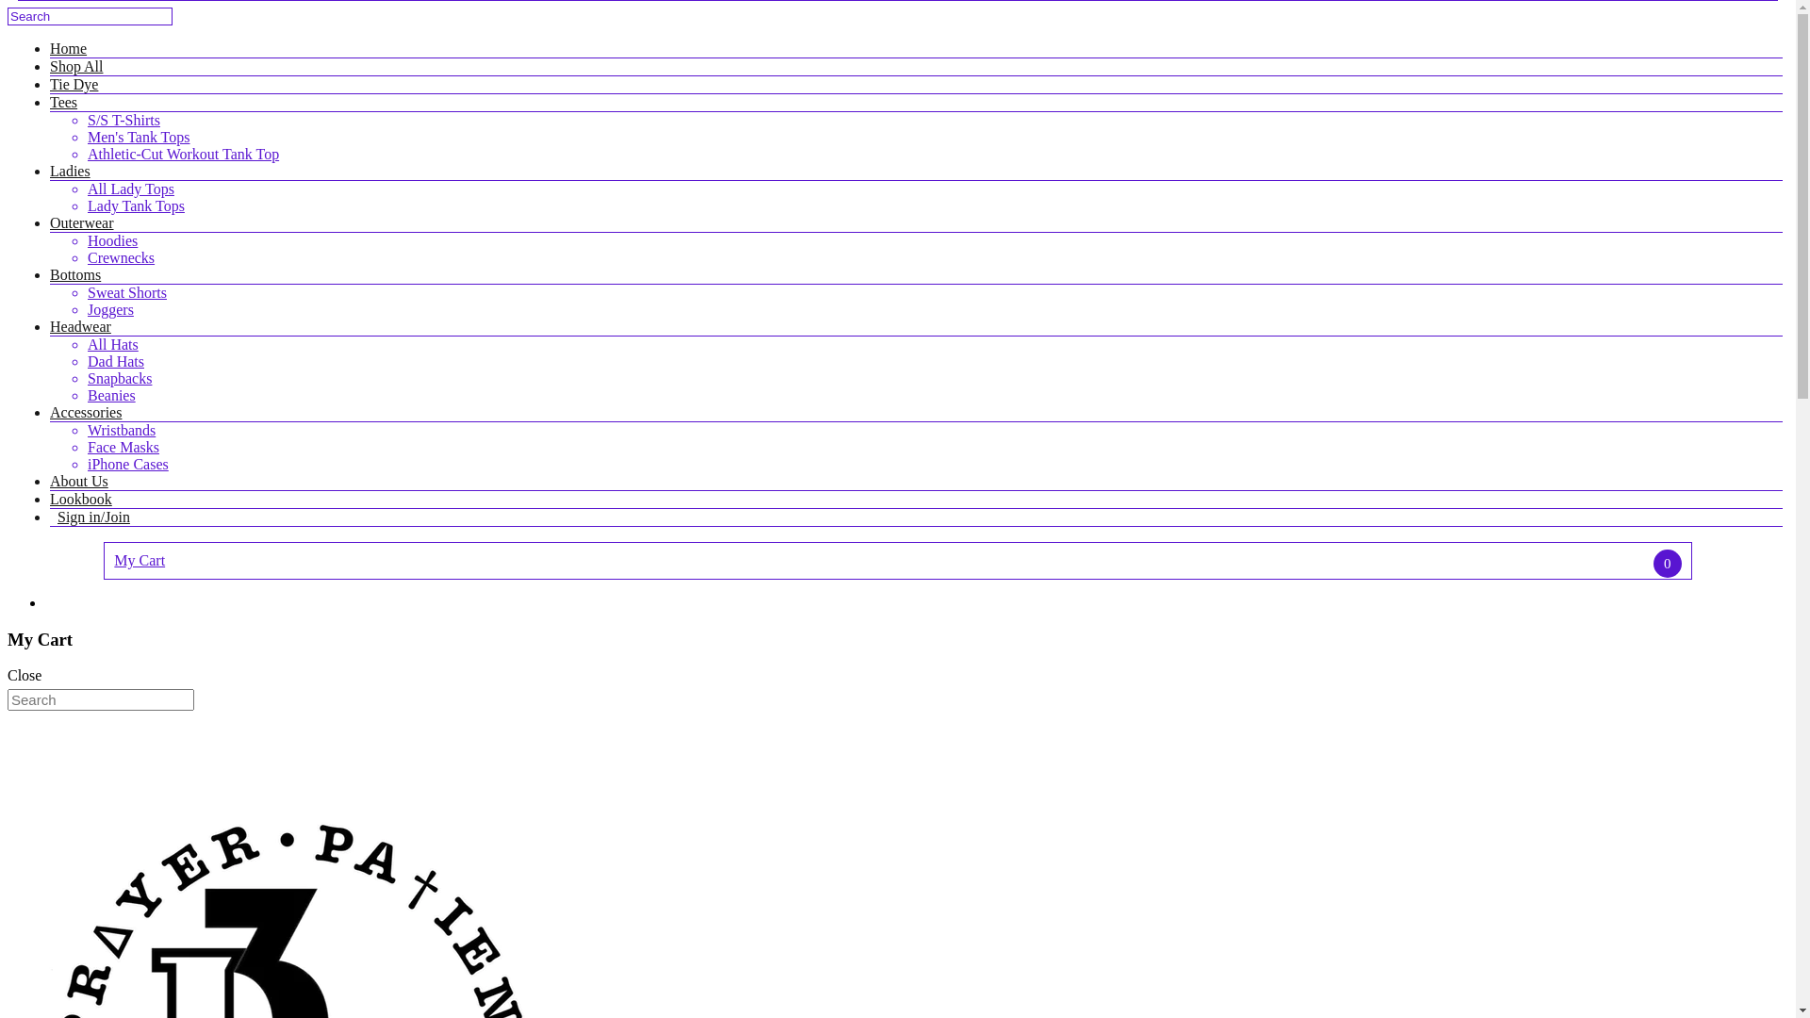 This screenshot has height=1018, width=1810. I want to click on Headwear, so click(81, 326).